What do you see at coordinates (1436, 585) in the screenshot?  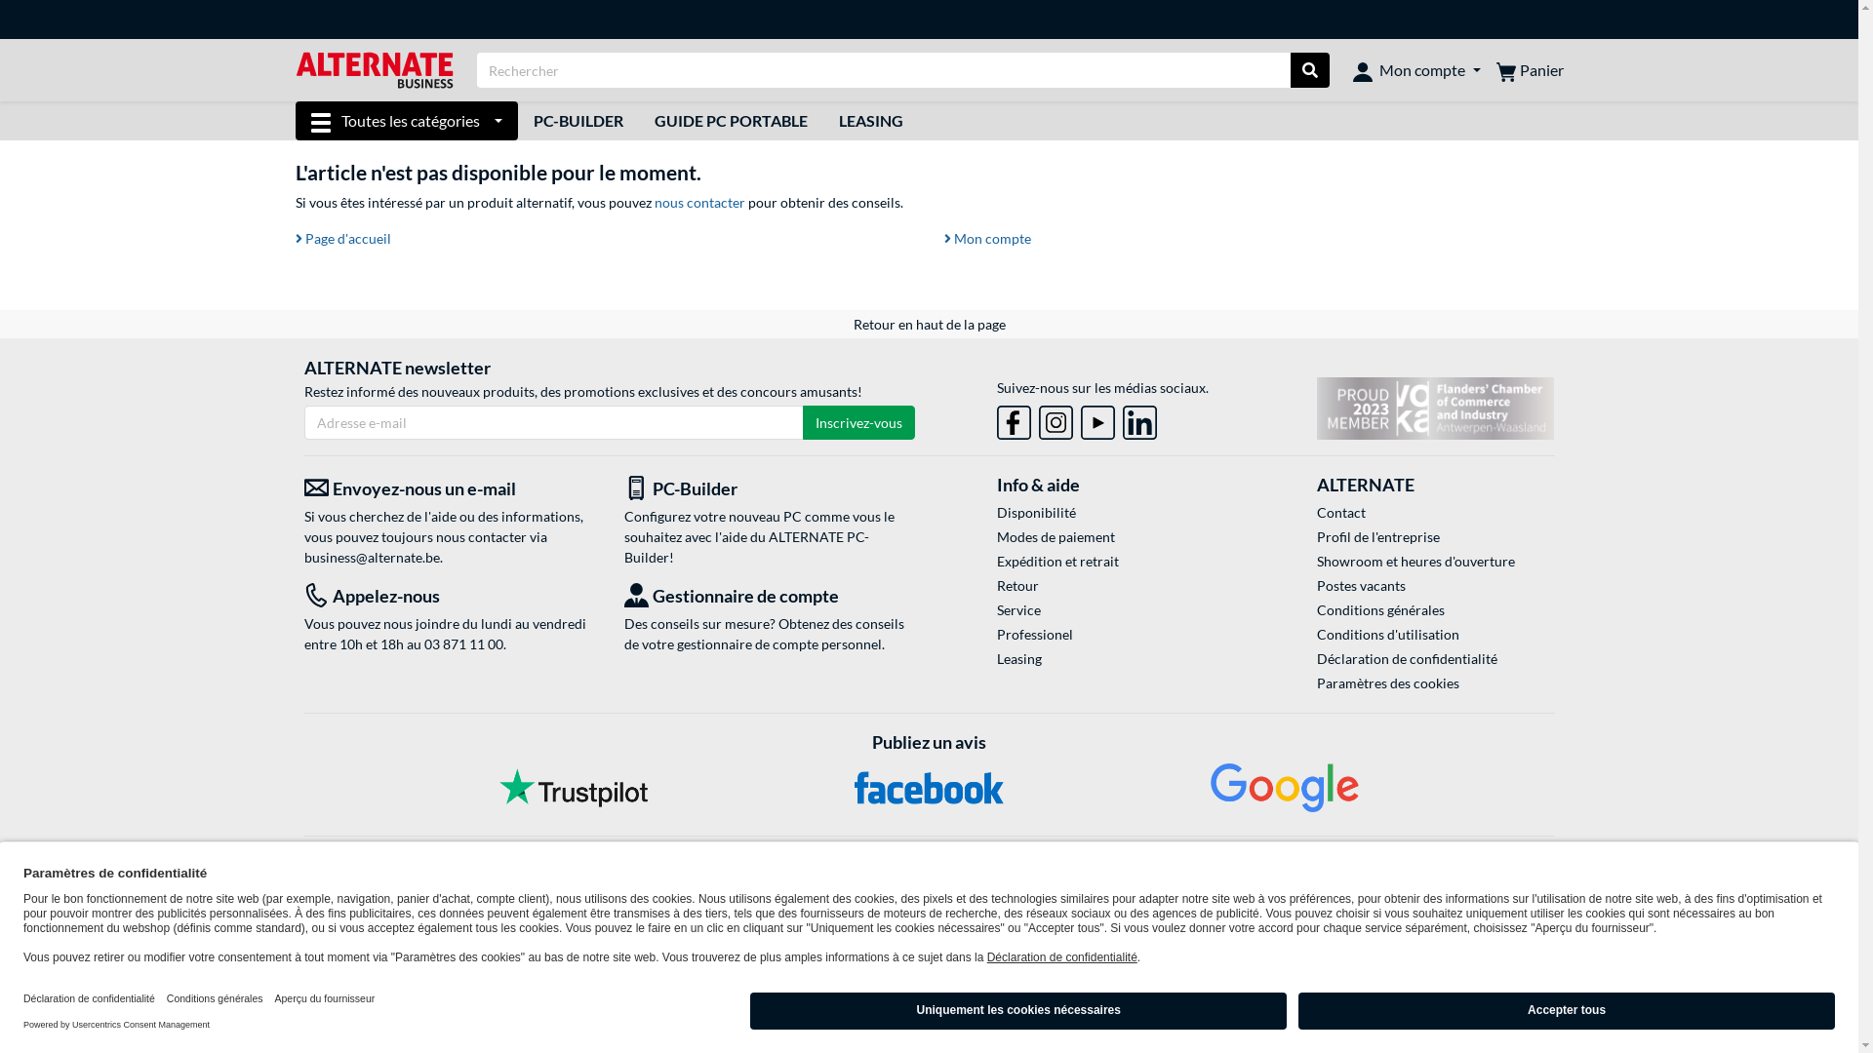 I see `Postes vacants` at bounding box center [1436, 585].